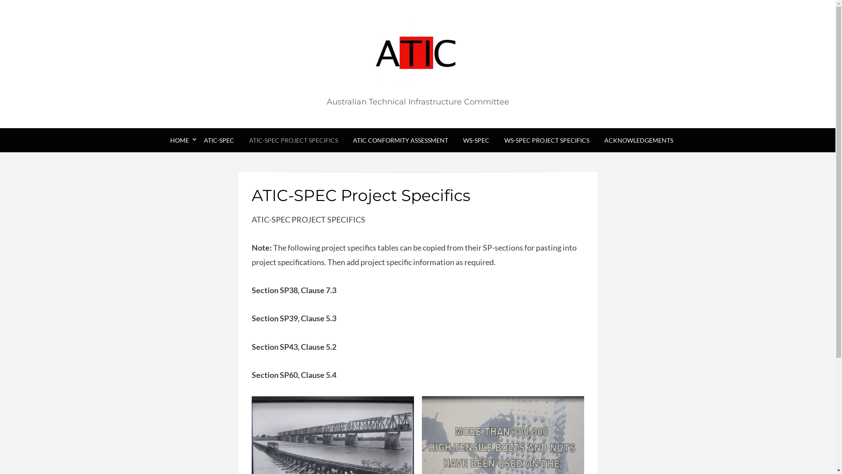 This screenshot has height=474, width=842. I want to click on HOME, so click(179, 140).